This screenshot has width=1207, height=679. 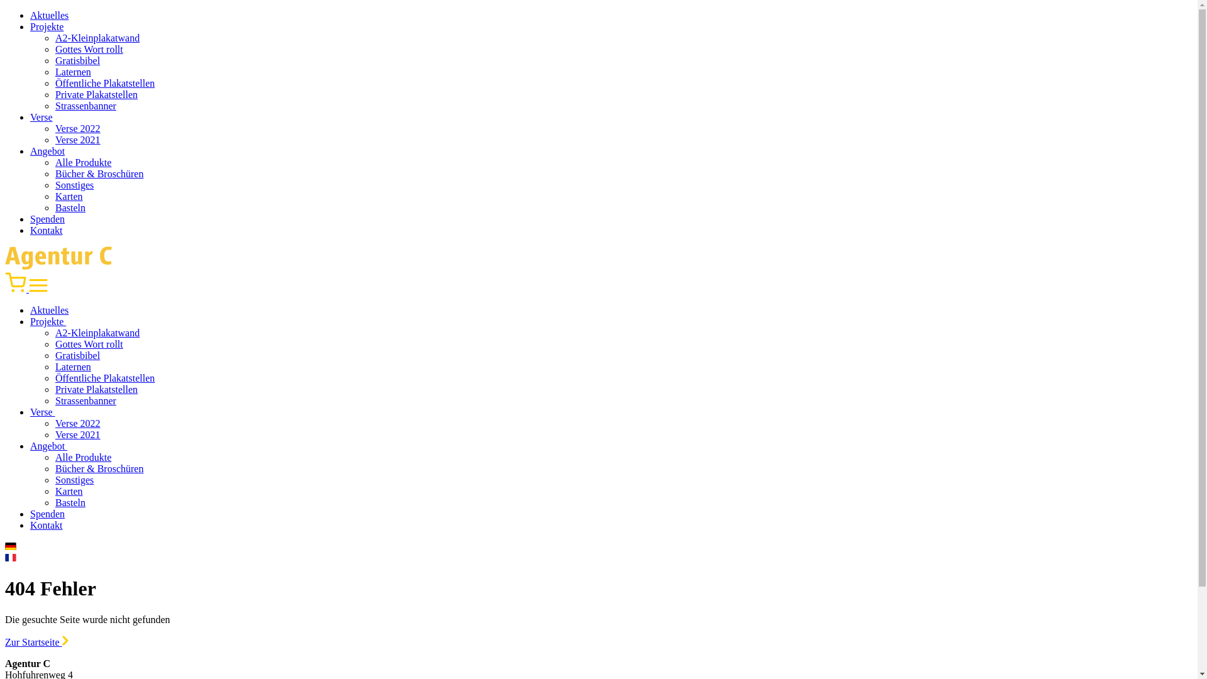 What do you see at coordinates (74, 185) in the screenshot?
I see `Sonstiges` at bounding box center [74, 185].